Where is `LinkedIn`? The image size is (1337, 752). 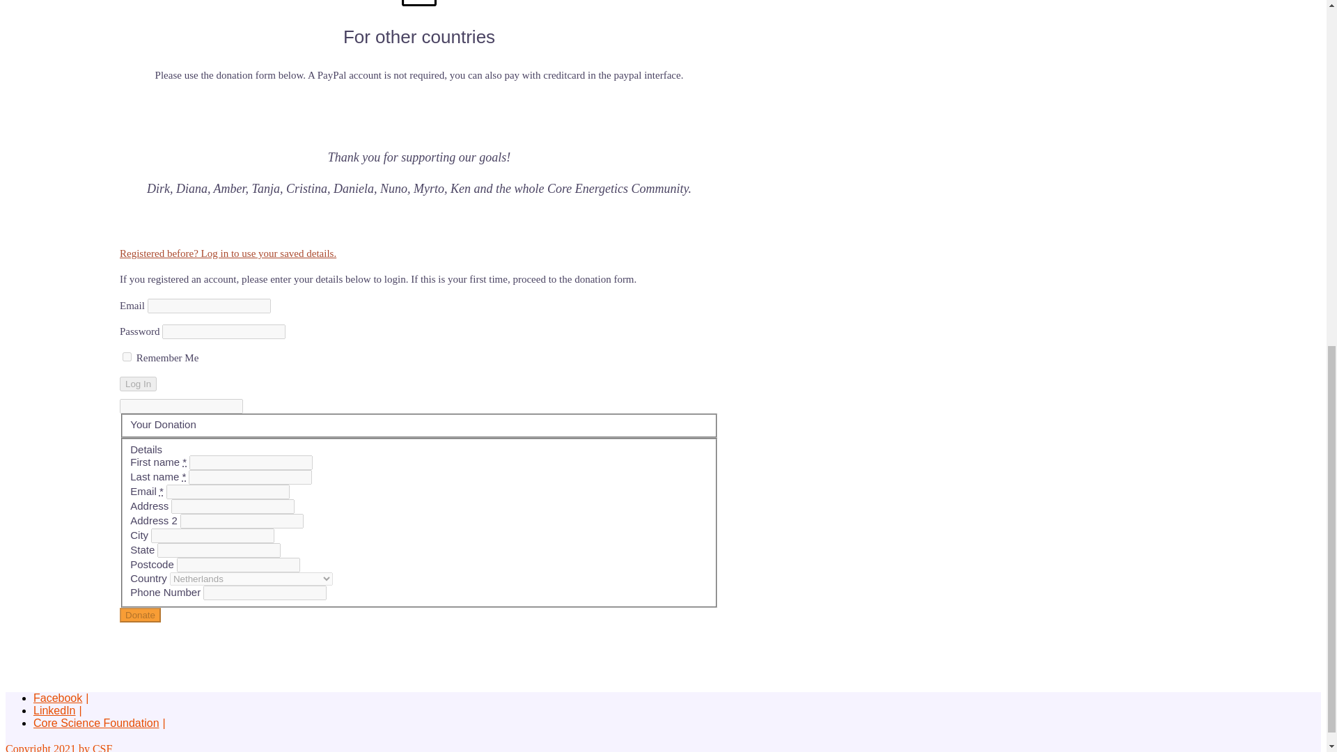
LinkedIn is located at coordinates (54, 710).